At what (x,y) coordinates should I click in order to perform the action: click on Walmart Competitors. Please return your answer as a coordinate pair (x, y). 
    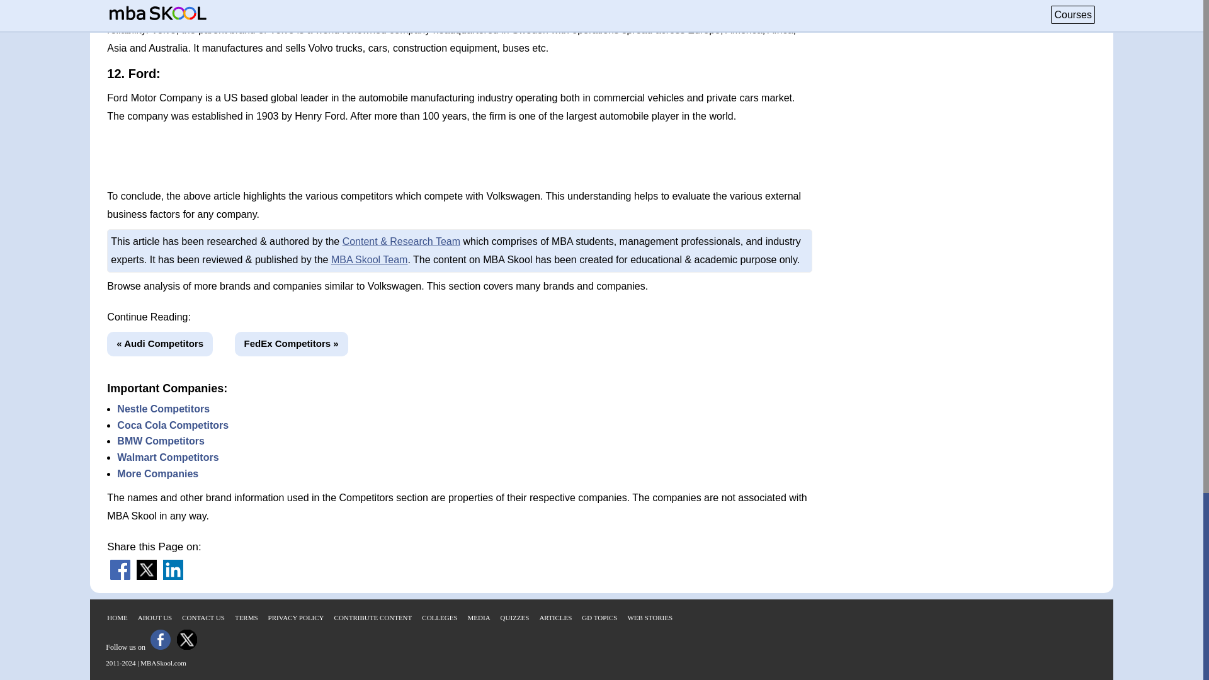
    Looking at the image, I should click on (167, 457).